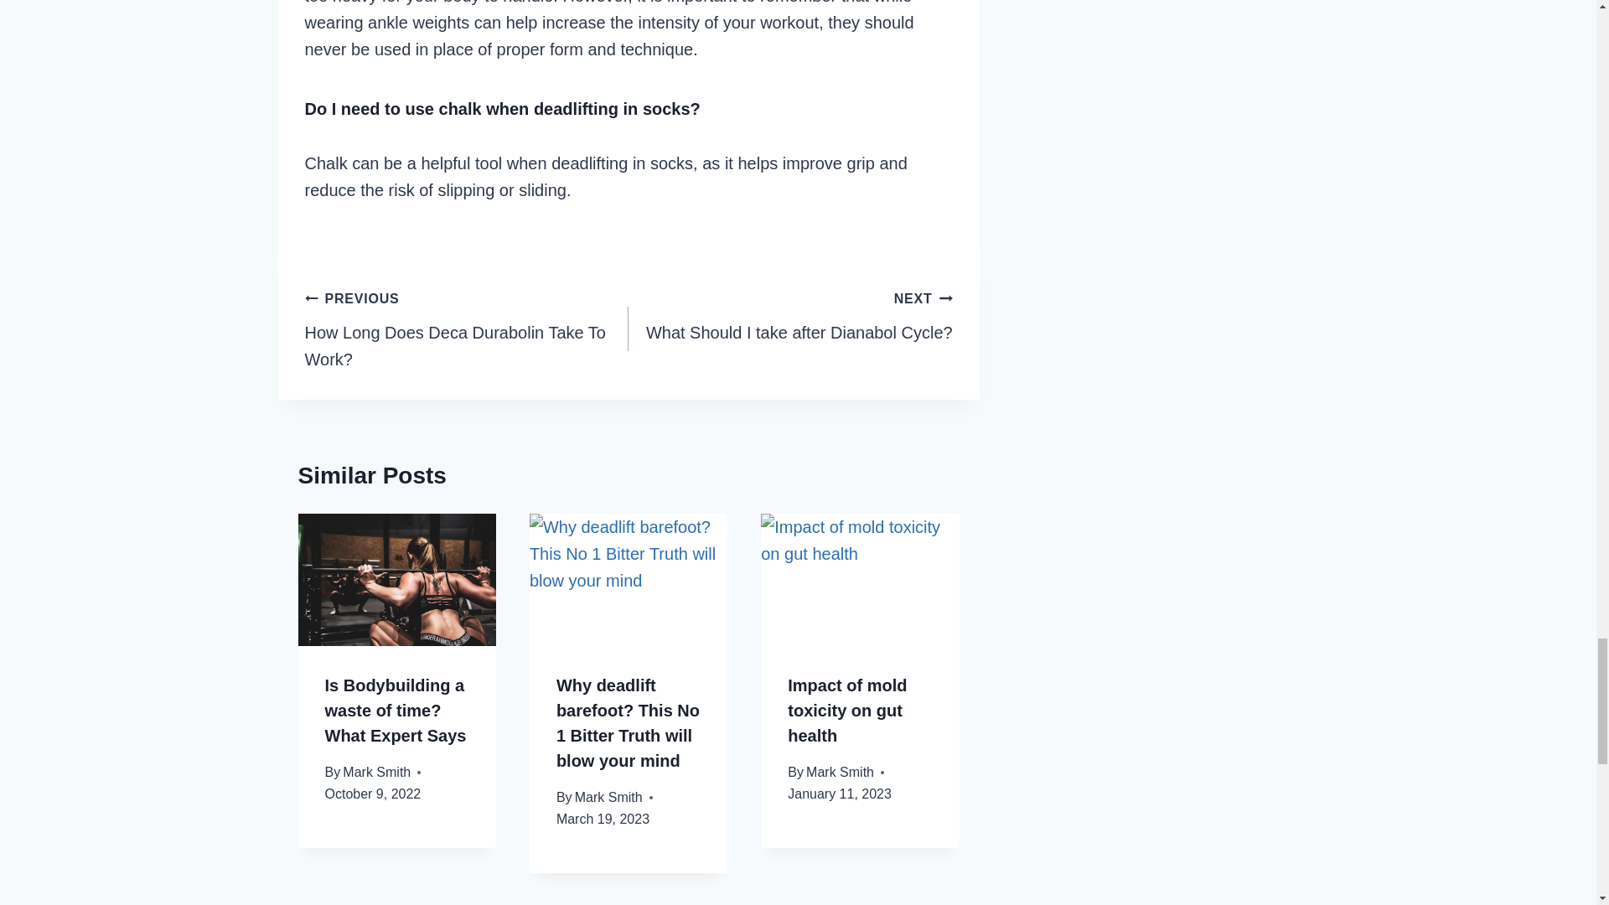  I want to click on Mark Smith, so click(790, 315).